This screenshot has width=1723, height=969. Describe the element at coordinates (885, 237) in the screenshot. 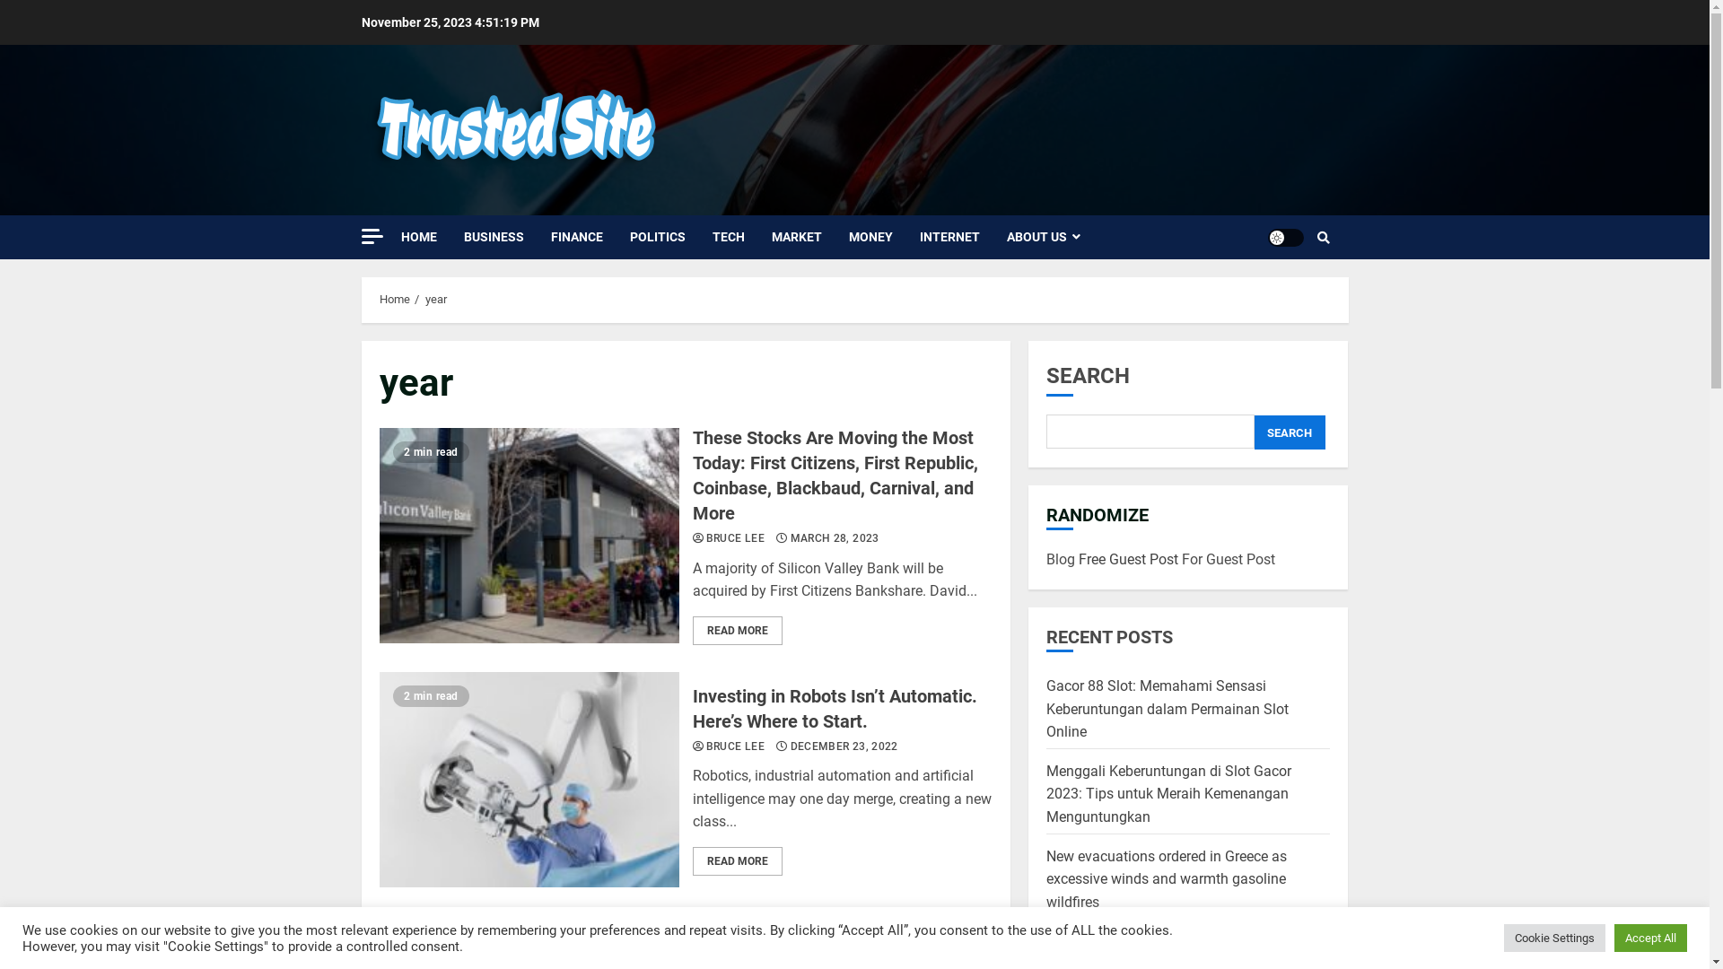

I see `MONEY` at that location.